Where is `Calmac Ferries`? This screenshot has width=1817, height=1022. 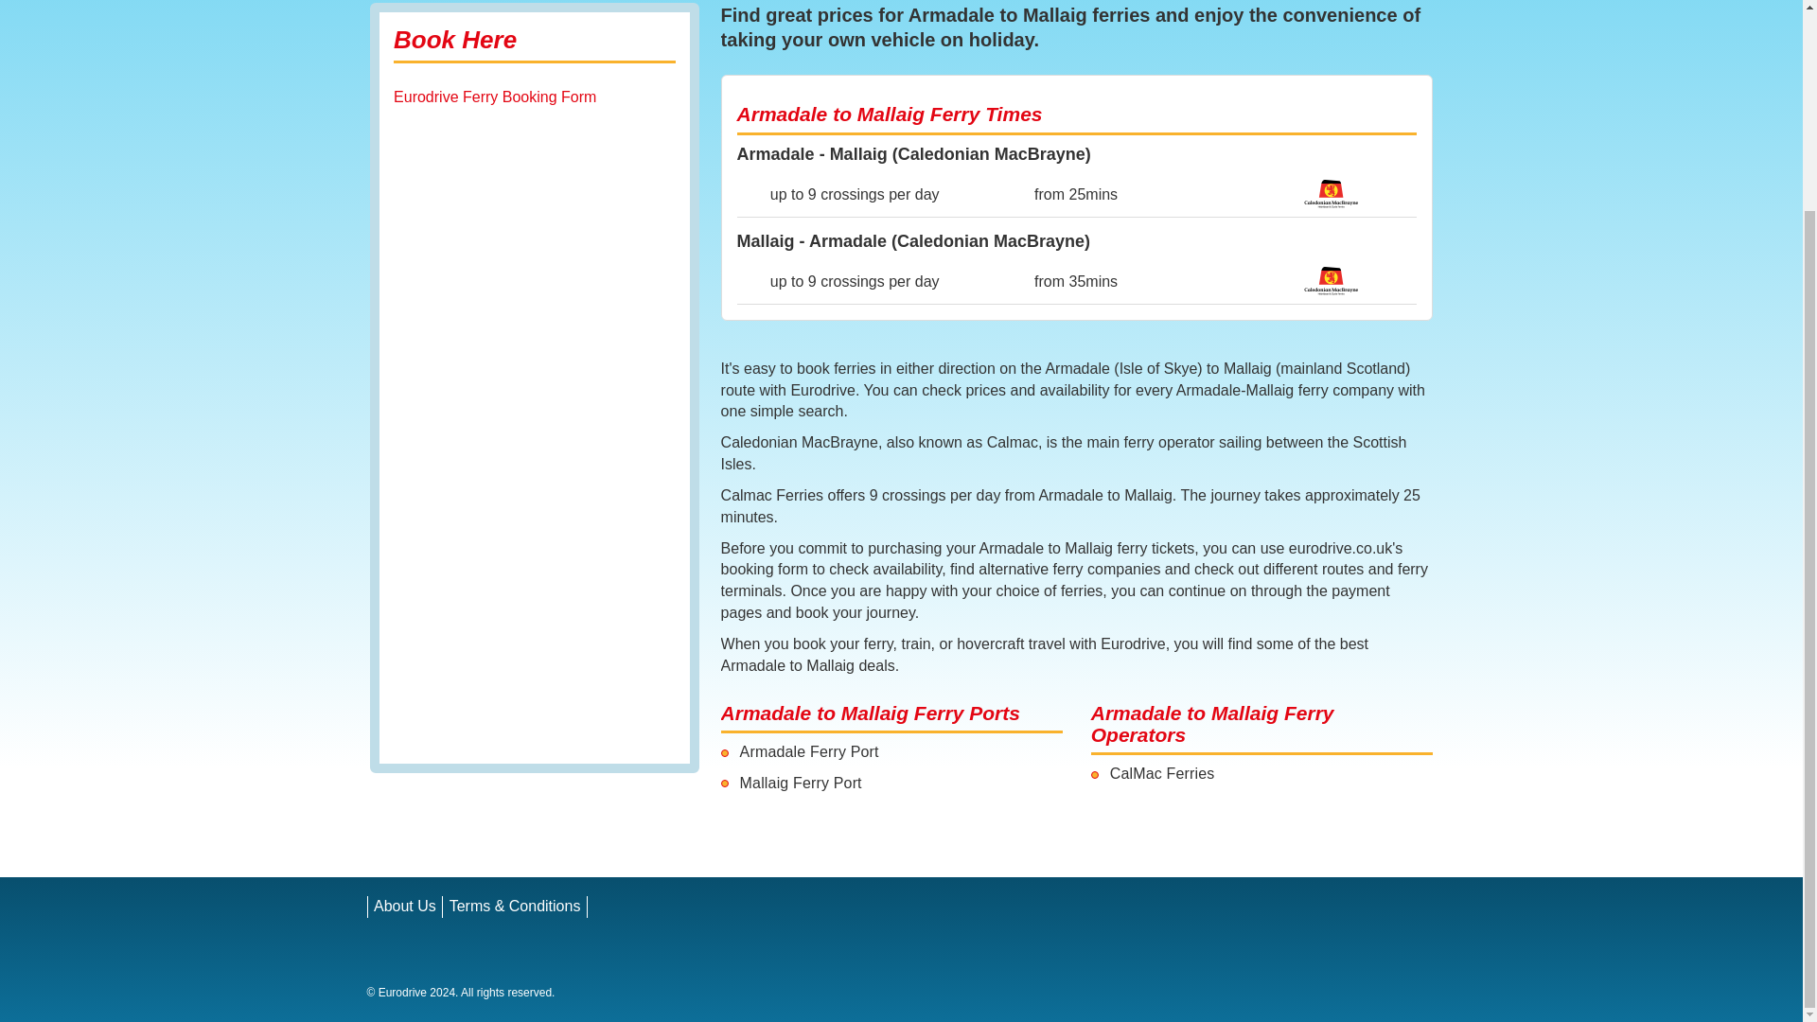 Calmac Ferries is located at coordinates (1332, 194).